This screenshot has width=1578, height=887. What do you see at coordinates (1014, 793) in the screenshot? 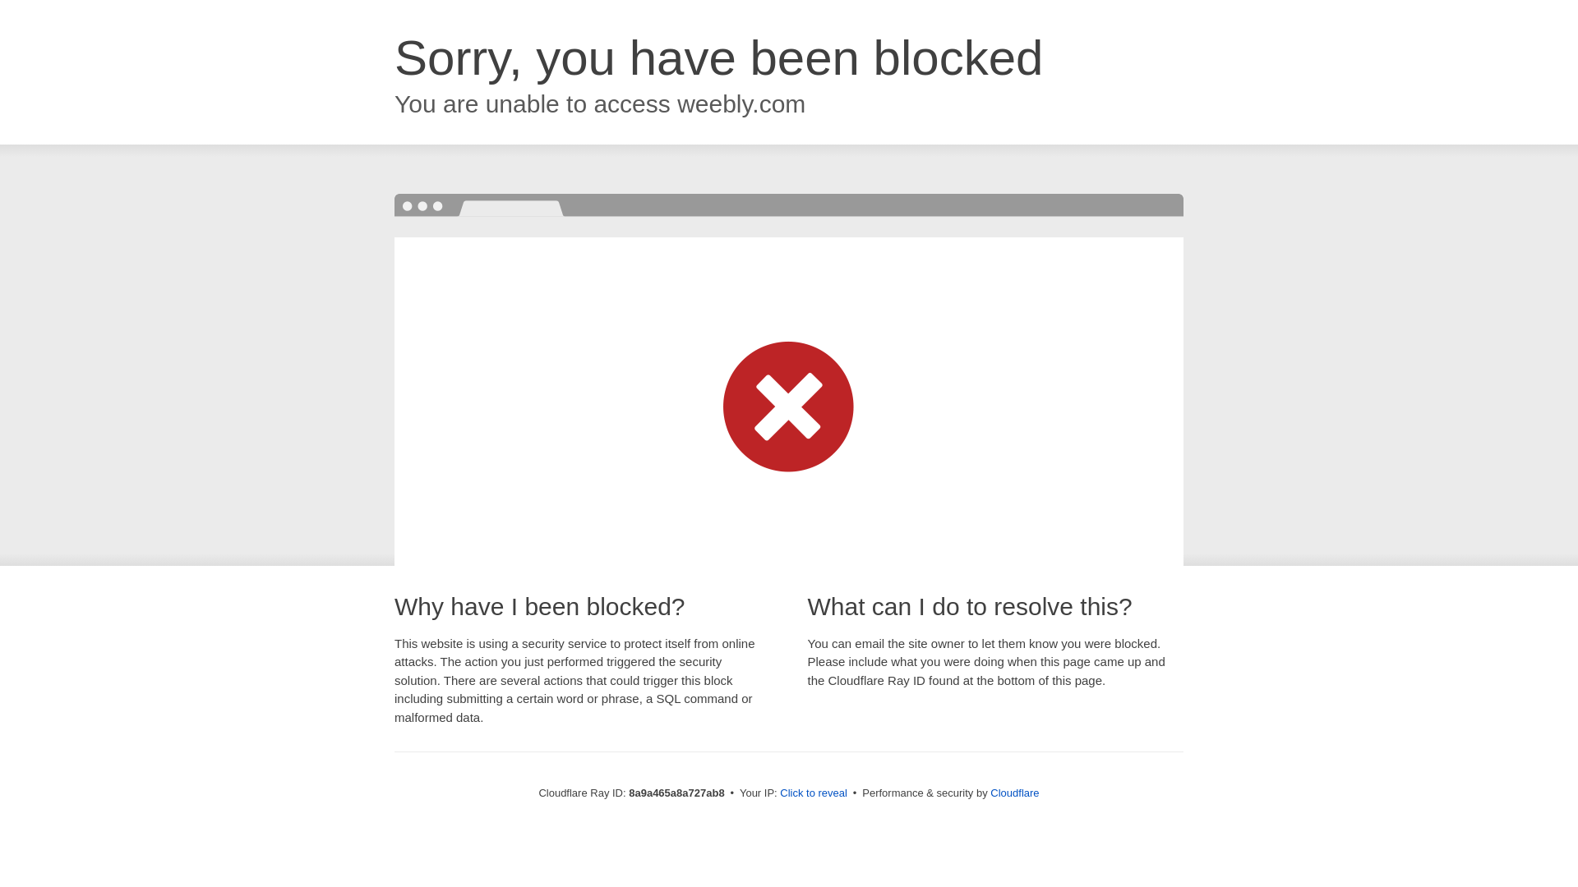
I see `Cloudflare` at bounding box center [1014, 793].